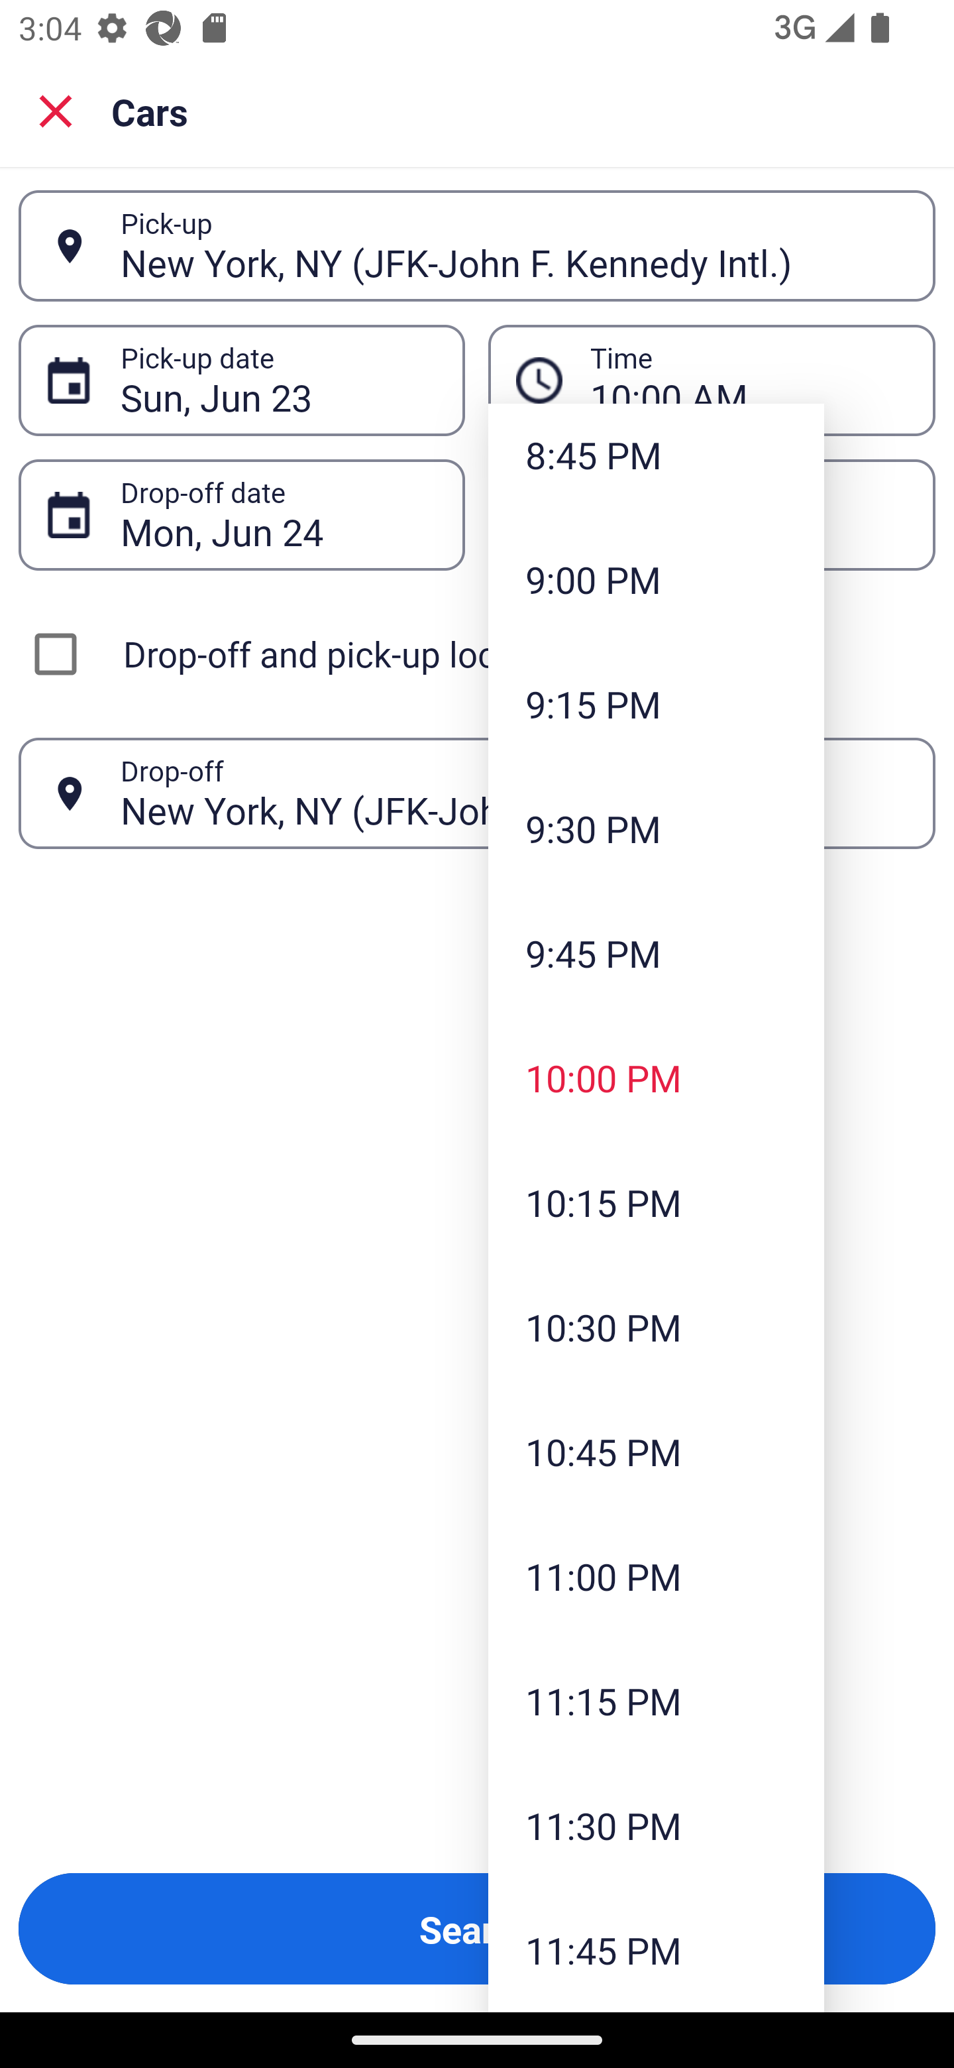  Describe the element at coordinates (656, 1452) in the screenshot. I see `10:45 PM` at that location.